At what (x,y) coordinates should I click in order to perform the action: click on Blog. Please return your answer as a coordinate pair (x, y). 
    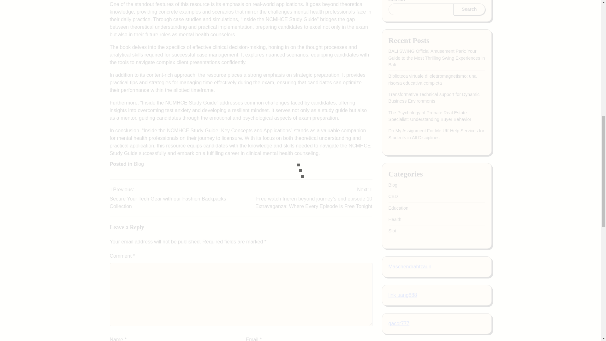
    Looking at the image, I should click on (139, 164).